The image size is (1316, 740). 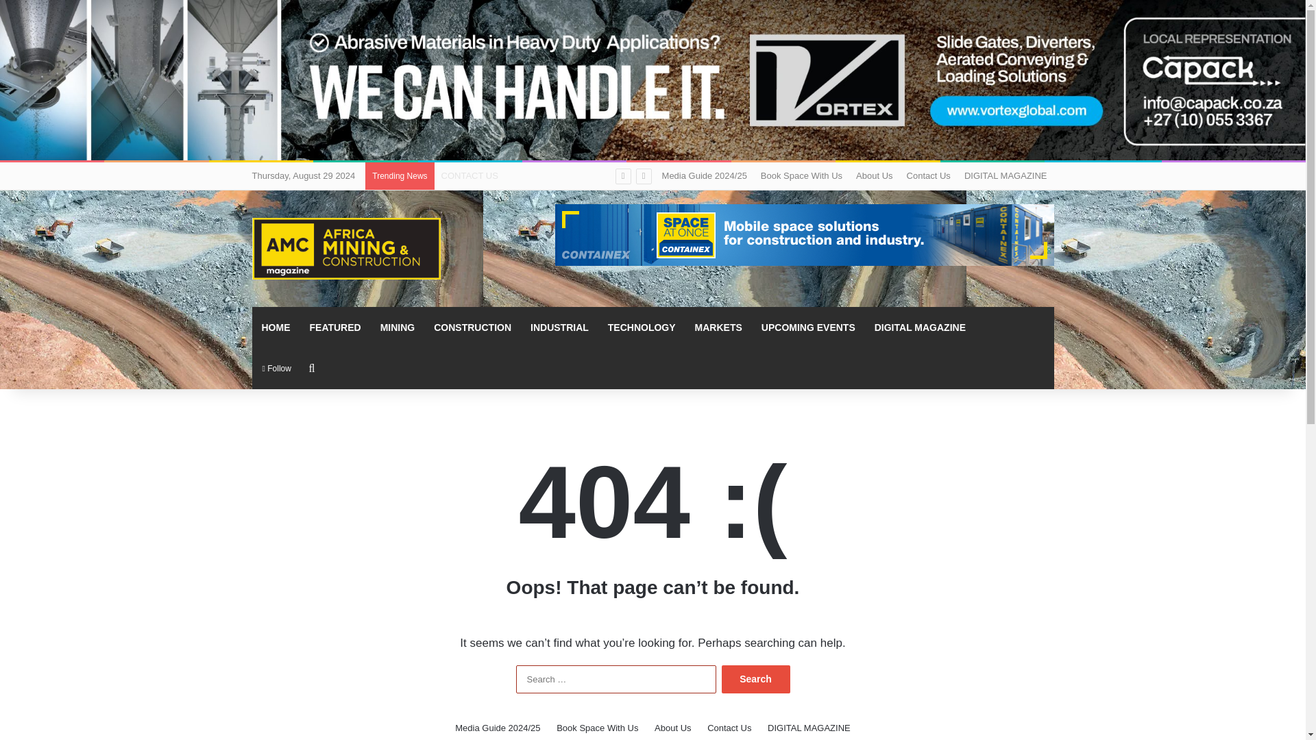 What do you see at coordinates (873, 175) in the screenshot?
I see `About Us` at bounding box center [873, 175].